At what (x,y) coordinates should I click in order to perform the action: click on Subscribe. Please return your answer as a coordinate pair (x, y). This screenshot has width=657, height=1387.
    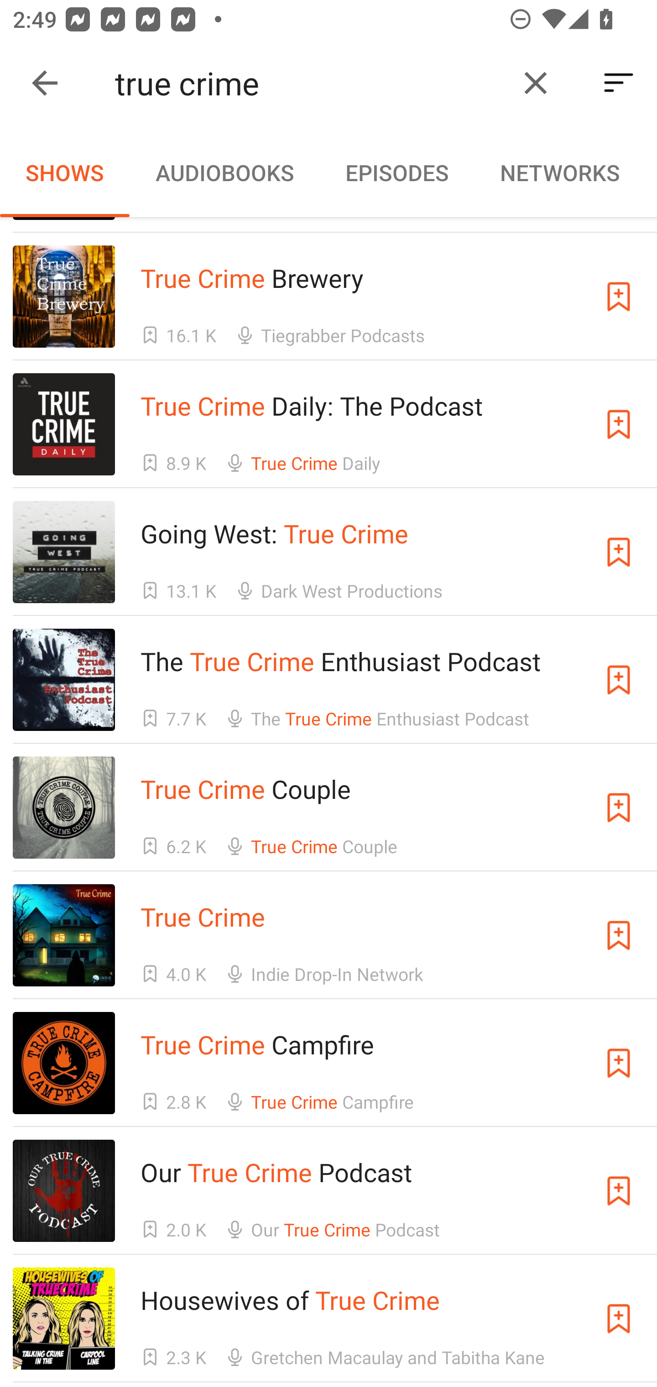
    Looking at the image, I should click on (619, 1190).